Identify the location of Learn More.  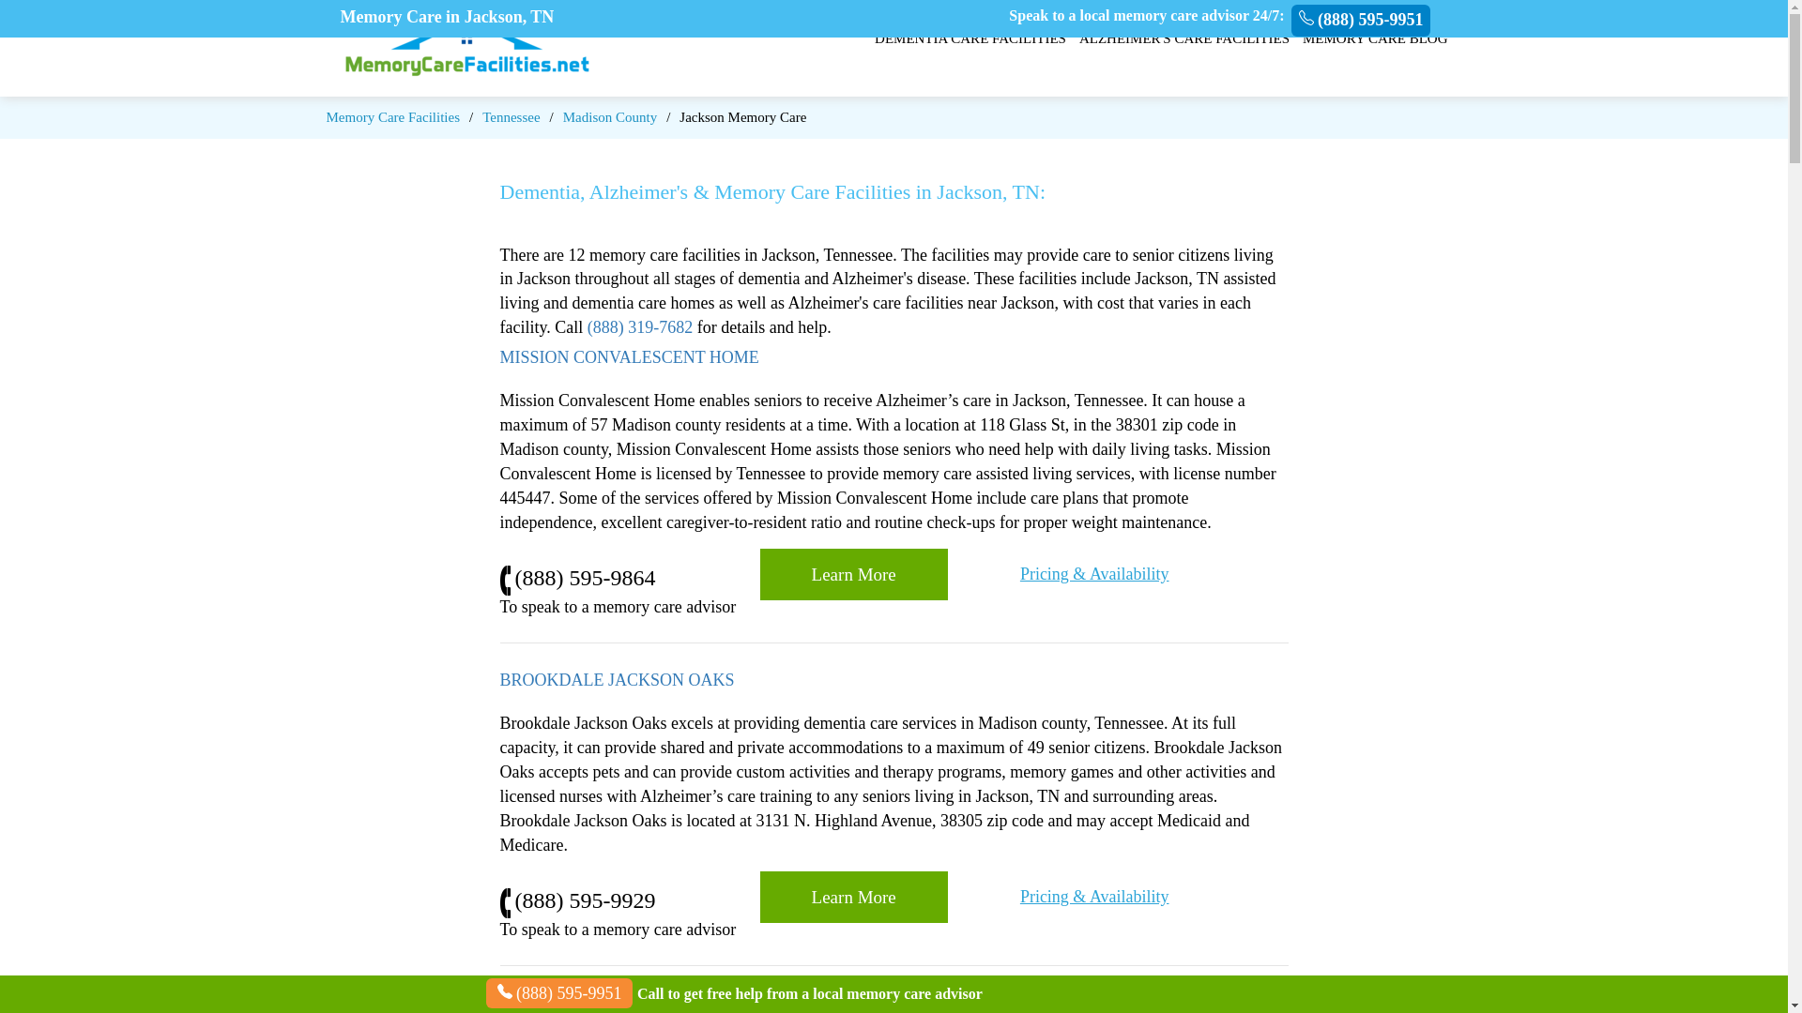
(854, 897).